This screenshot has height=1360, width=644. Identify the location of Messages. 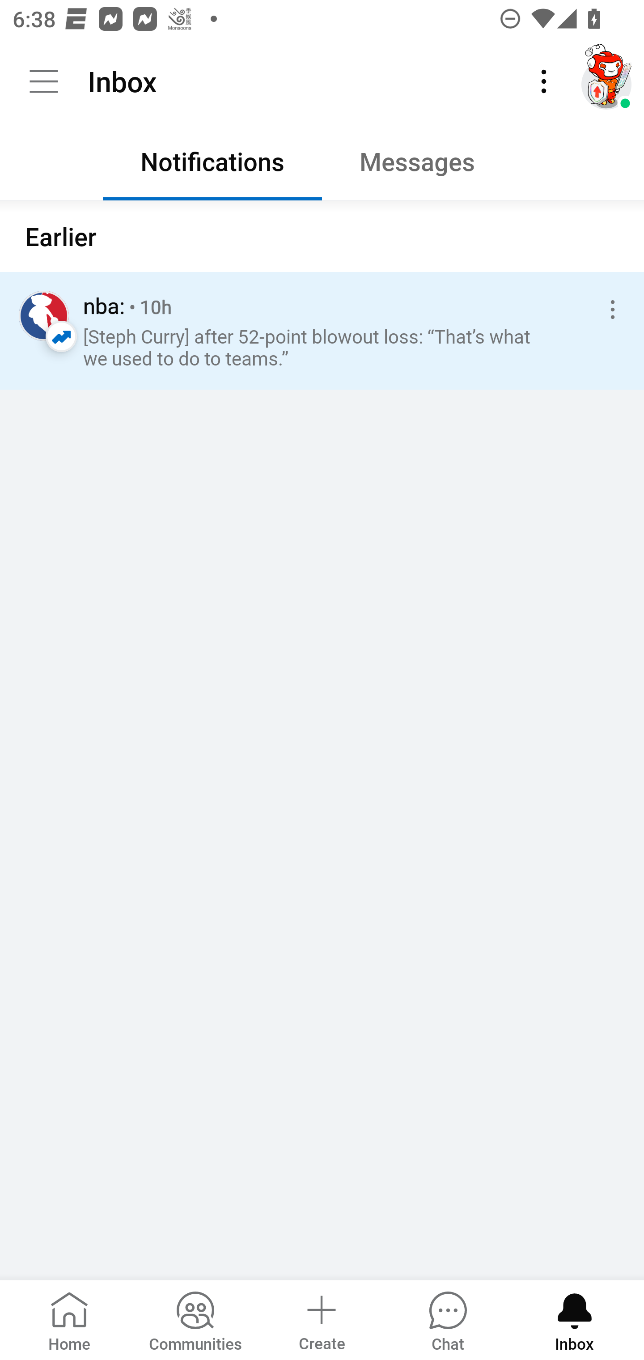
(431, 166).